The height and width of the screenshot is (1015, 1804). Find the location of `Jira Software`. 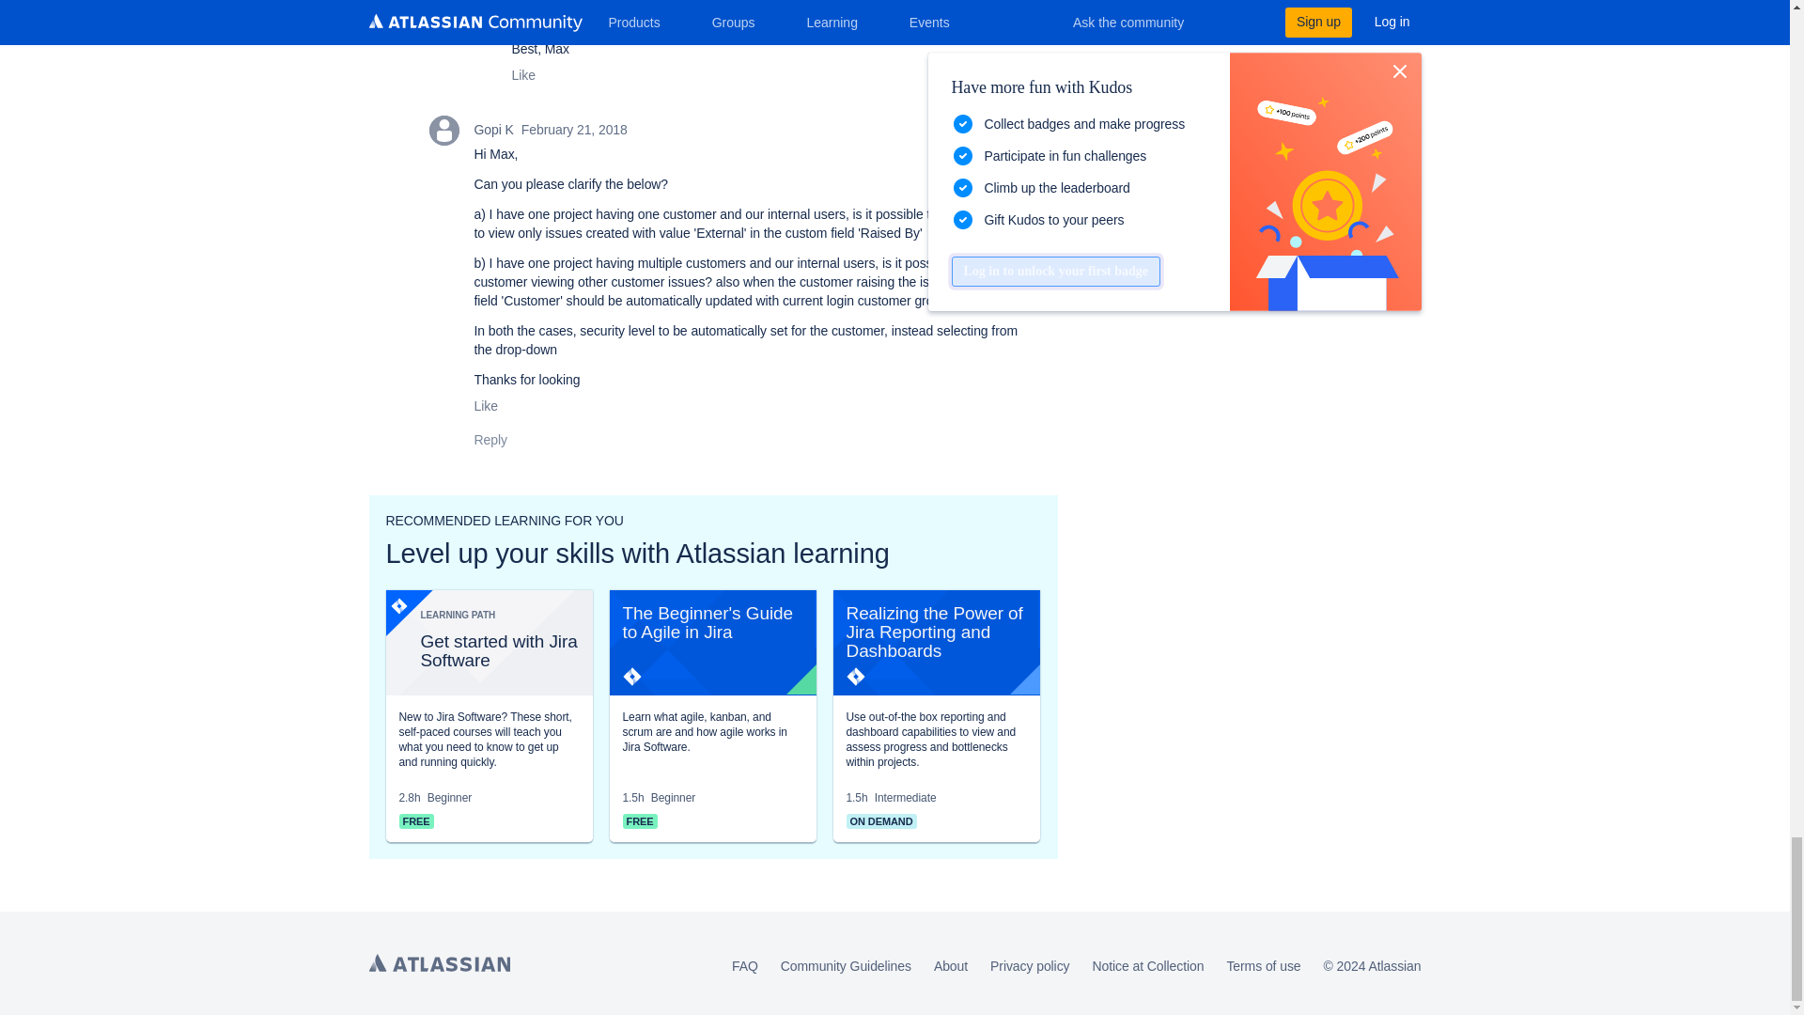

Jira Software is located at coordinates (631, 677).